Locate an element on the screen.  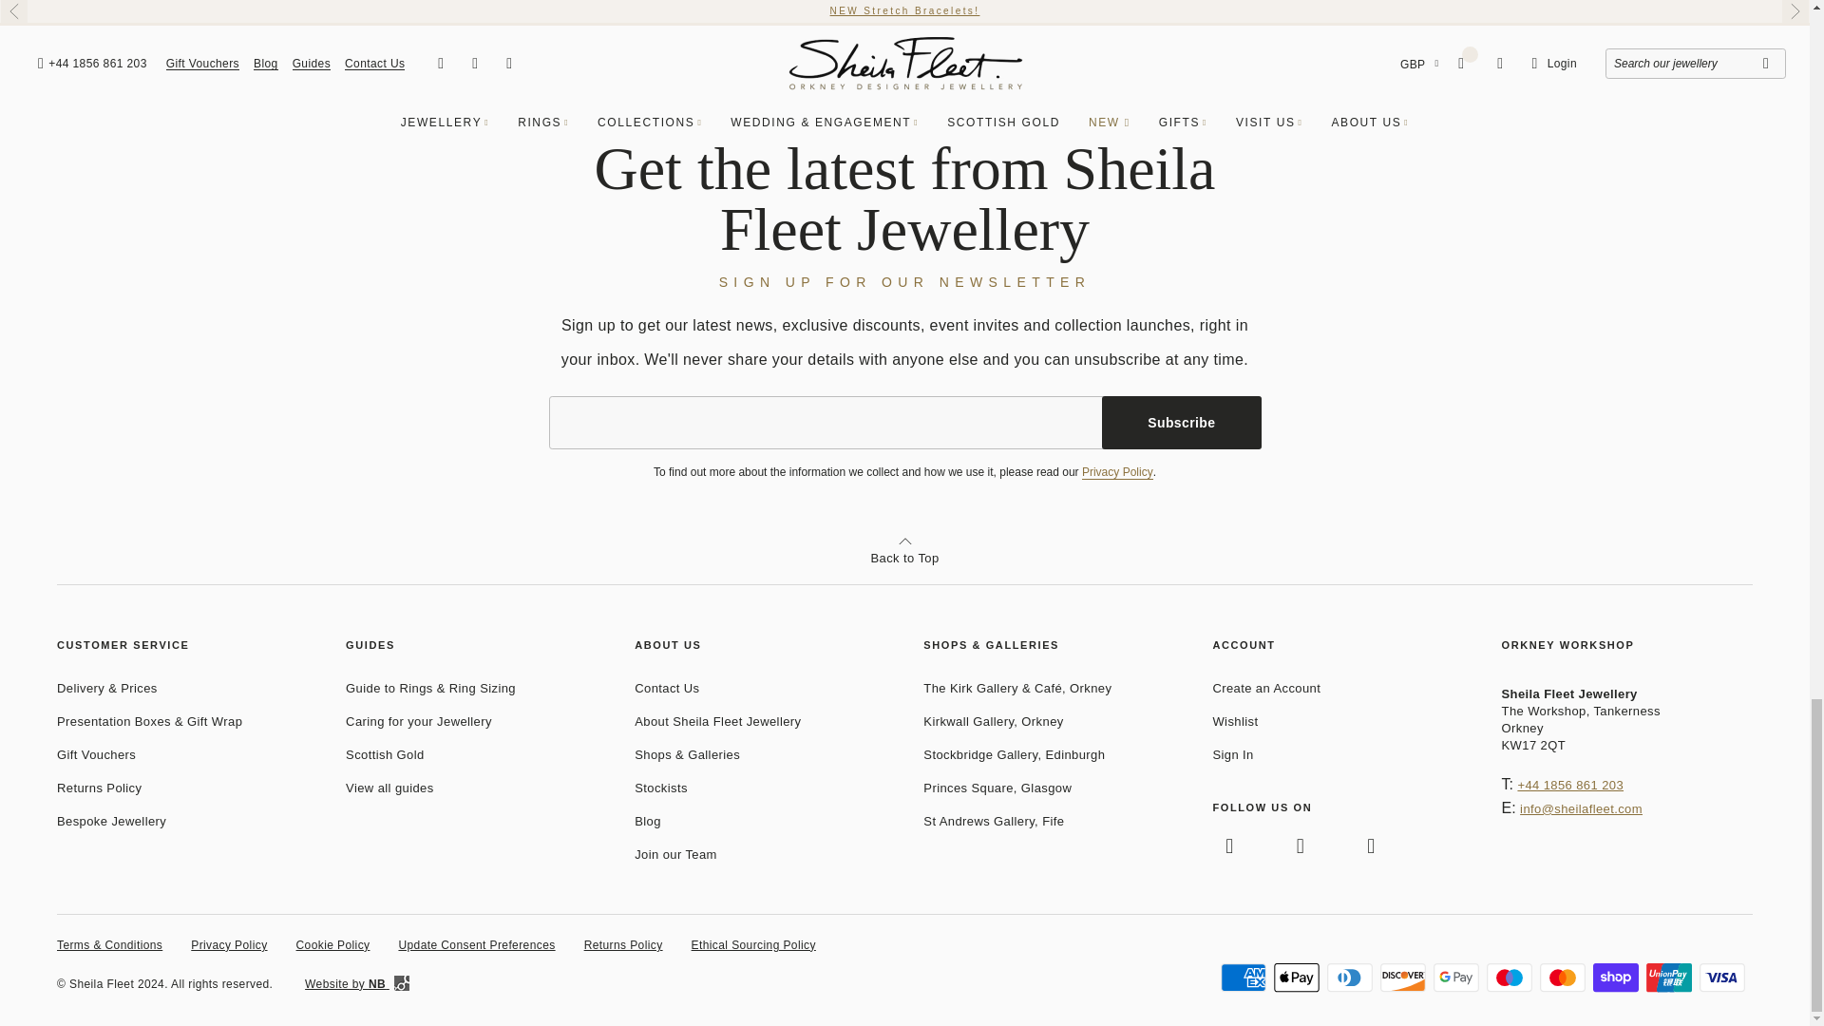
Apple Pay is located at coordinates (1296, 978).